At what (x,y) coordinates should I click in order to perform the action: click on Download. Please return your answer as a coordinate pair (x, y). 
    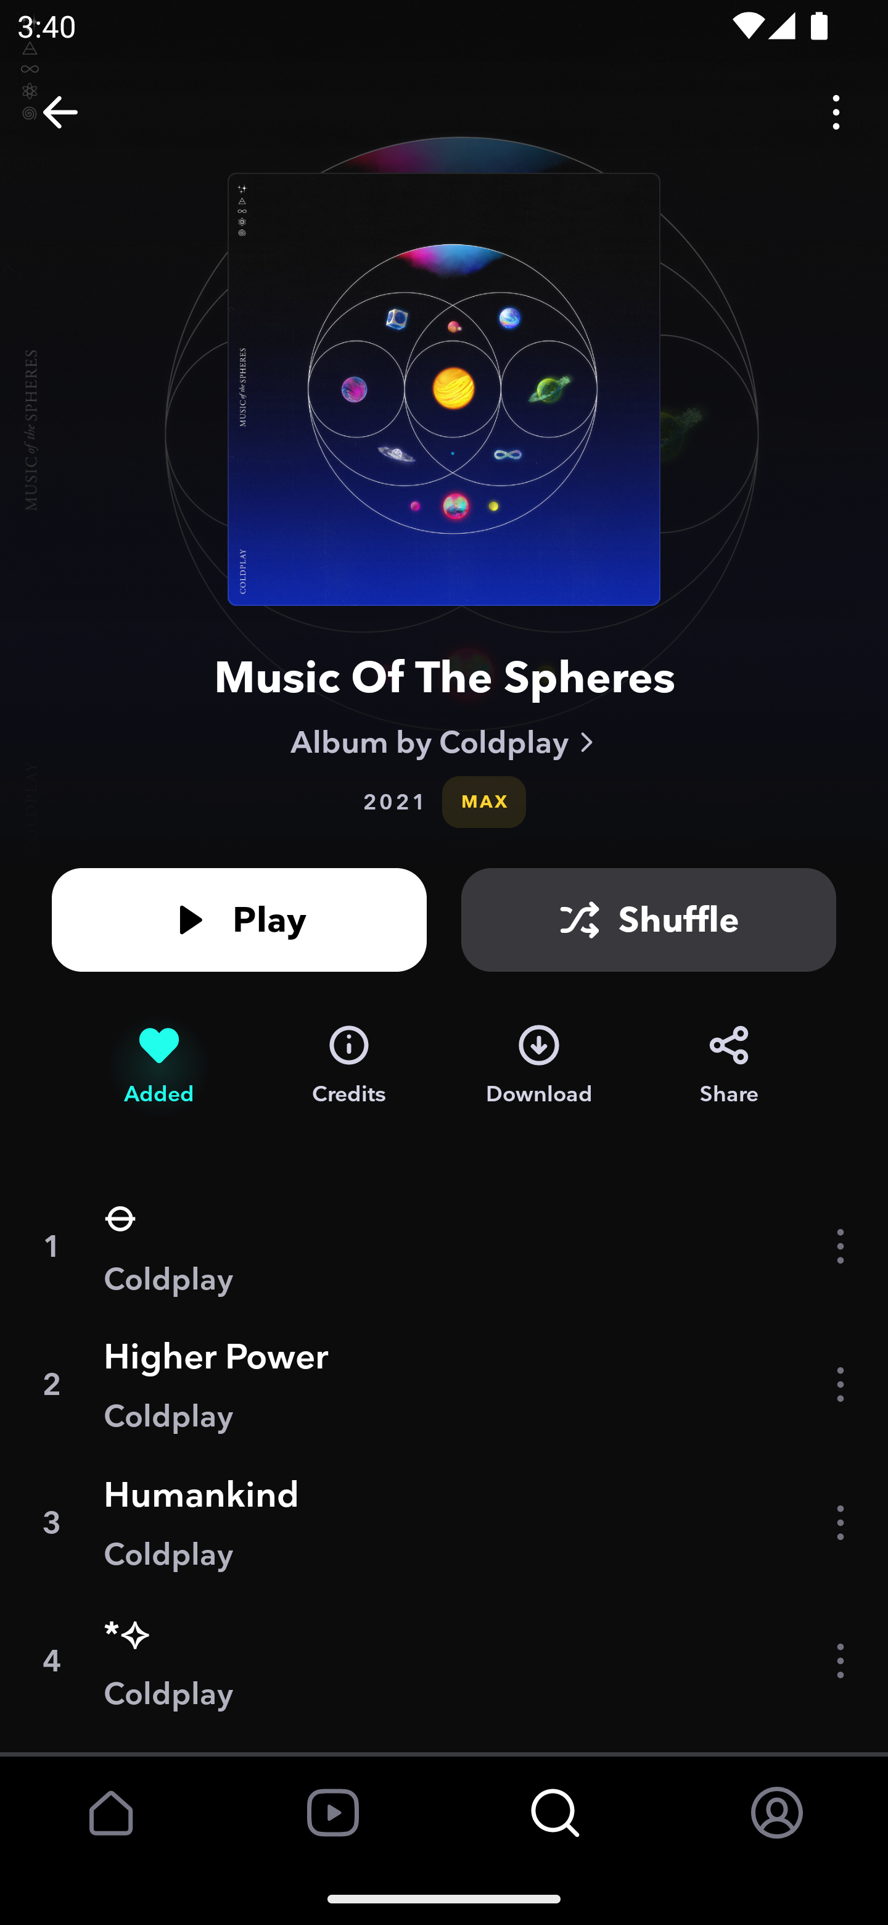
    Looking at the image, I should click on (539, 1065).